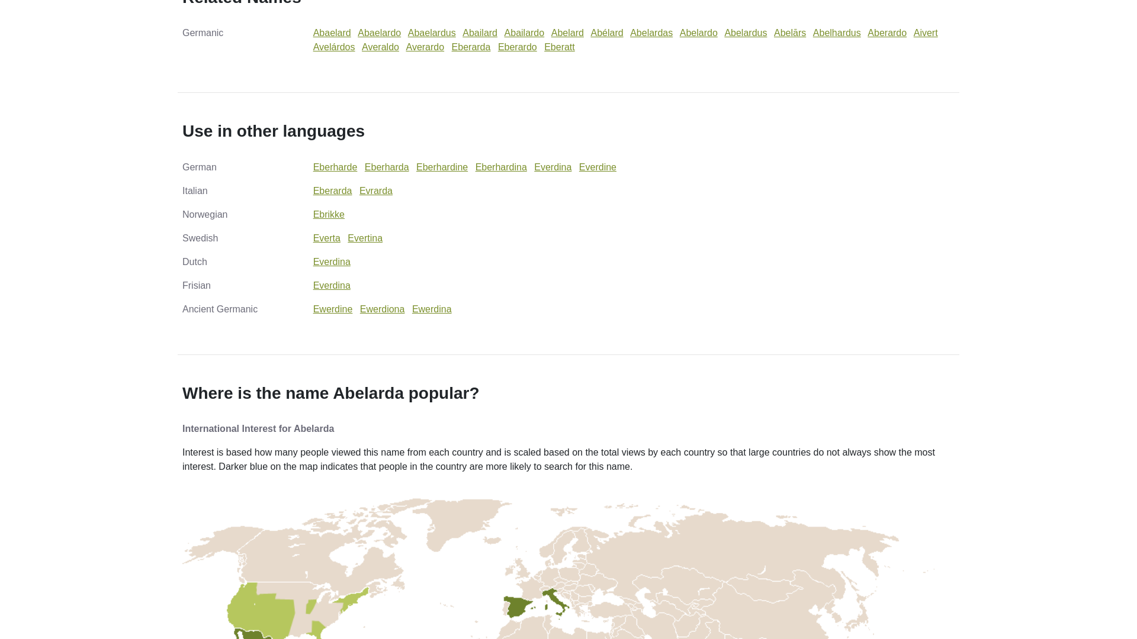  What do you see at coordinates (836, 33) in the screenshot?
I see `Abelhardus` at bounding box center [836, 33].